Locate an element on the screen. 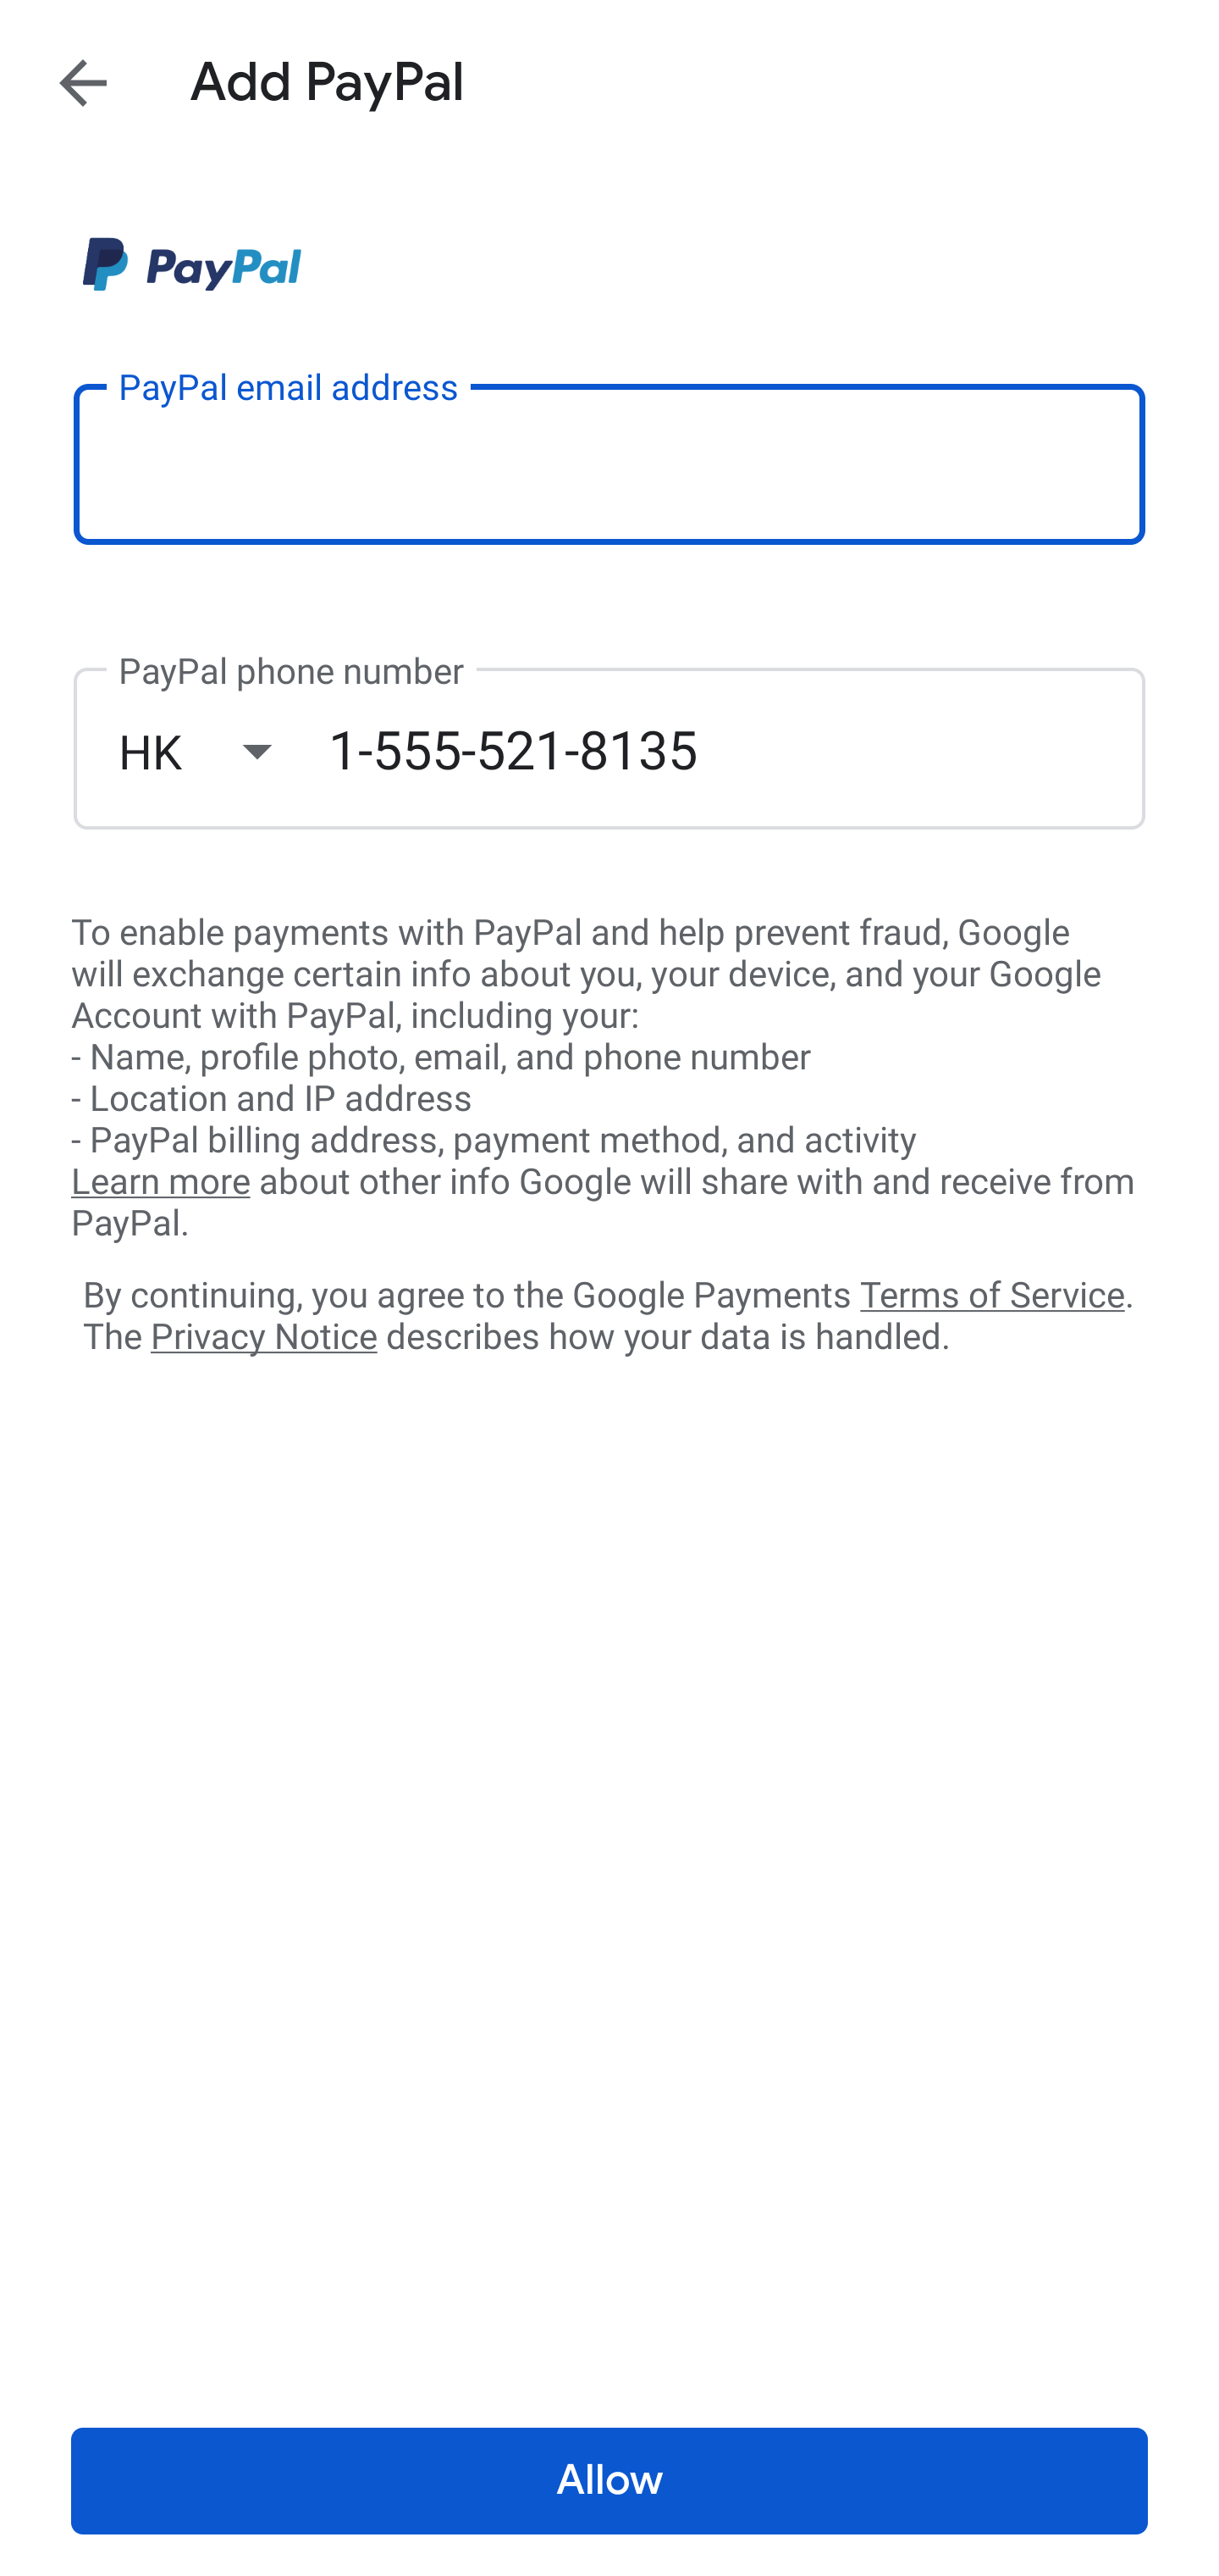  Allow is located at coordinates (609, 2481).